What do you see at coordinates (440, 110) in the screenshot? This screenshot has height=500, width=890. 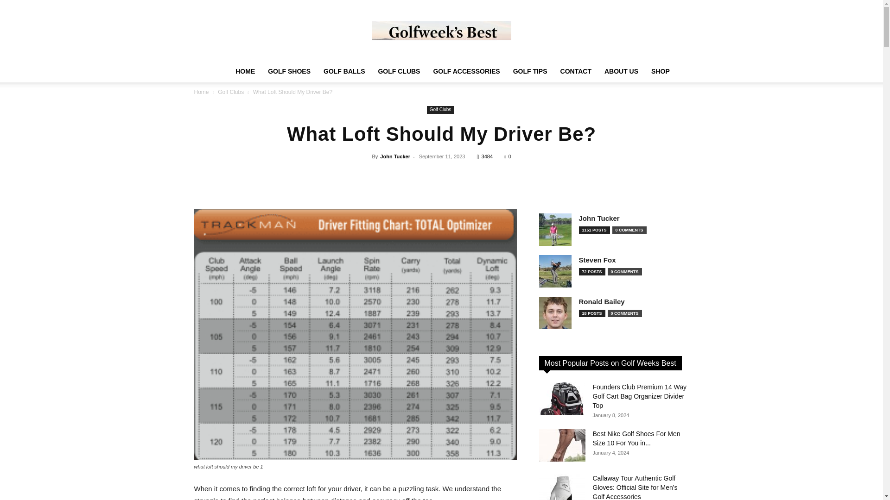 I see `Golf Clubs` at bounding box center [440, 110].